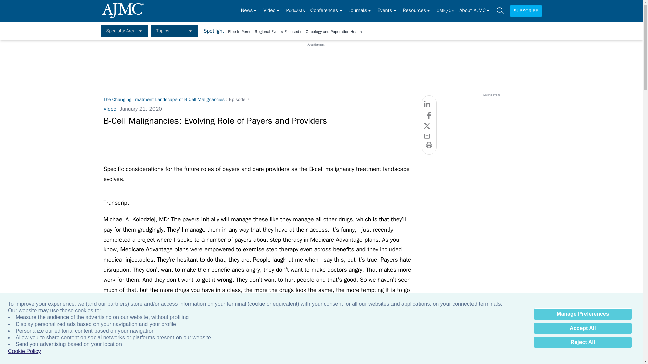 The width and height of the screenshot is (648, 364). What do you see at coordinates (327, 11) in the screenshot?
I see `Conferences` at bounding box center [327, 11].